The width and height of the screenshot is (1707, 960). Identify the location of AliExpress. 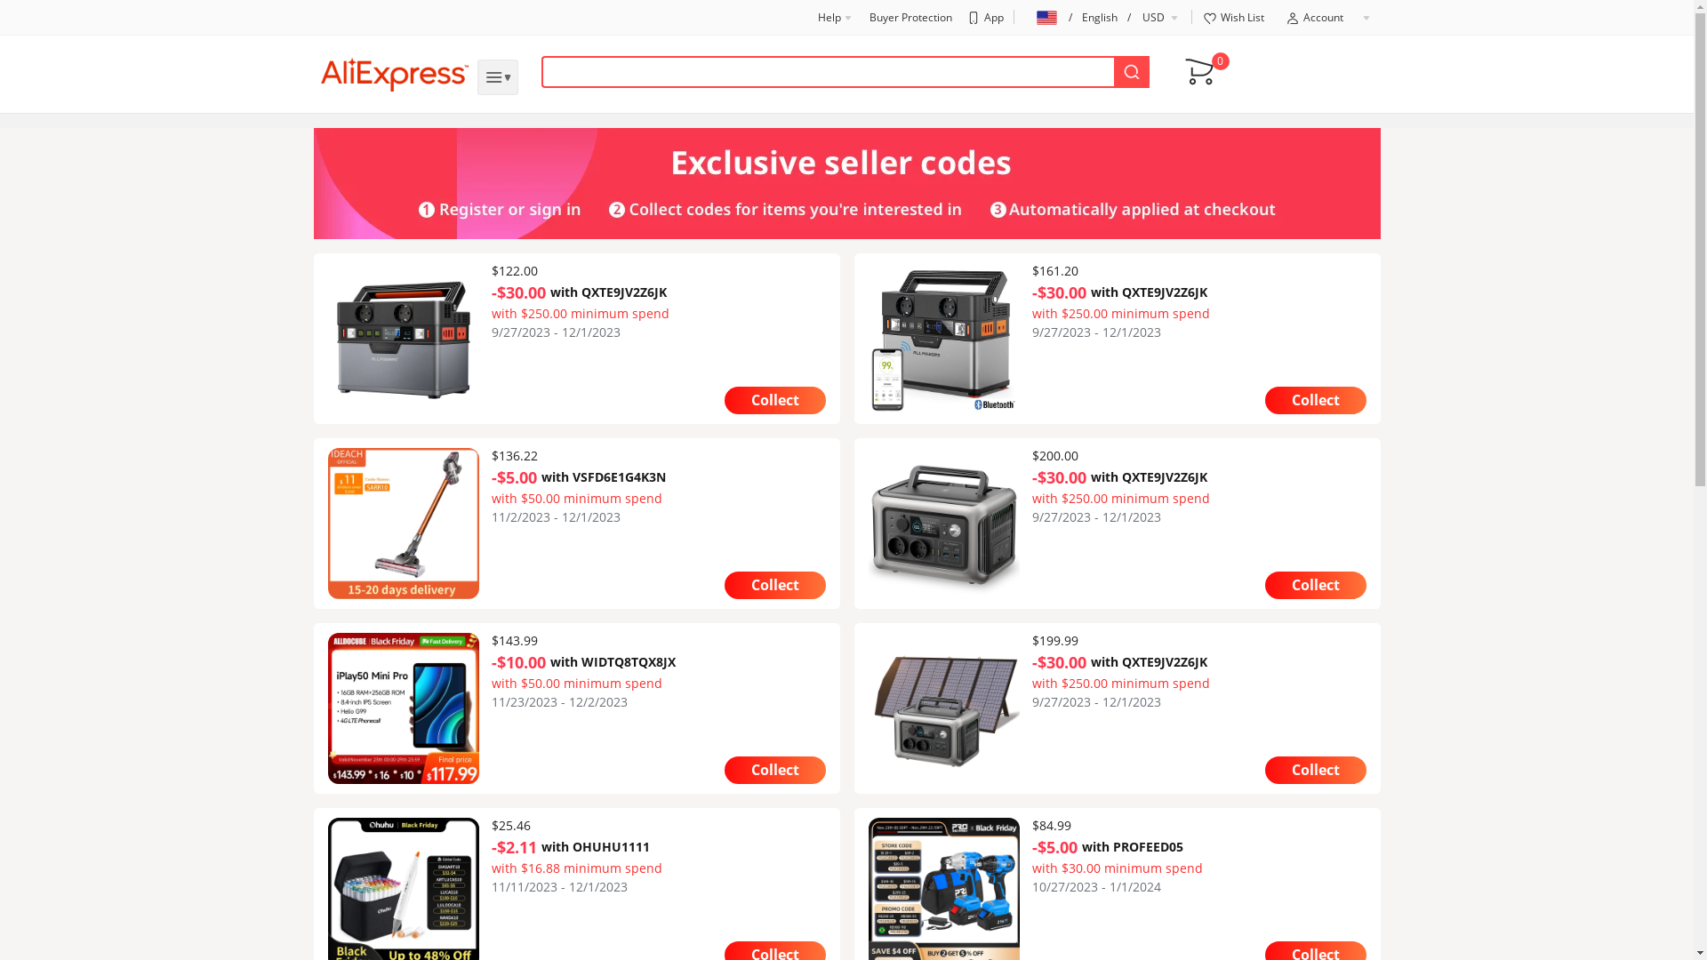
(394, 76).